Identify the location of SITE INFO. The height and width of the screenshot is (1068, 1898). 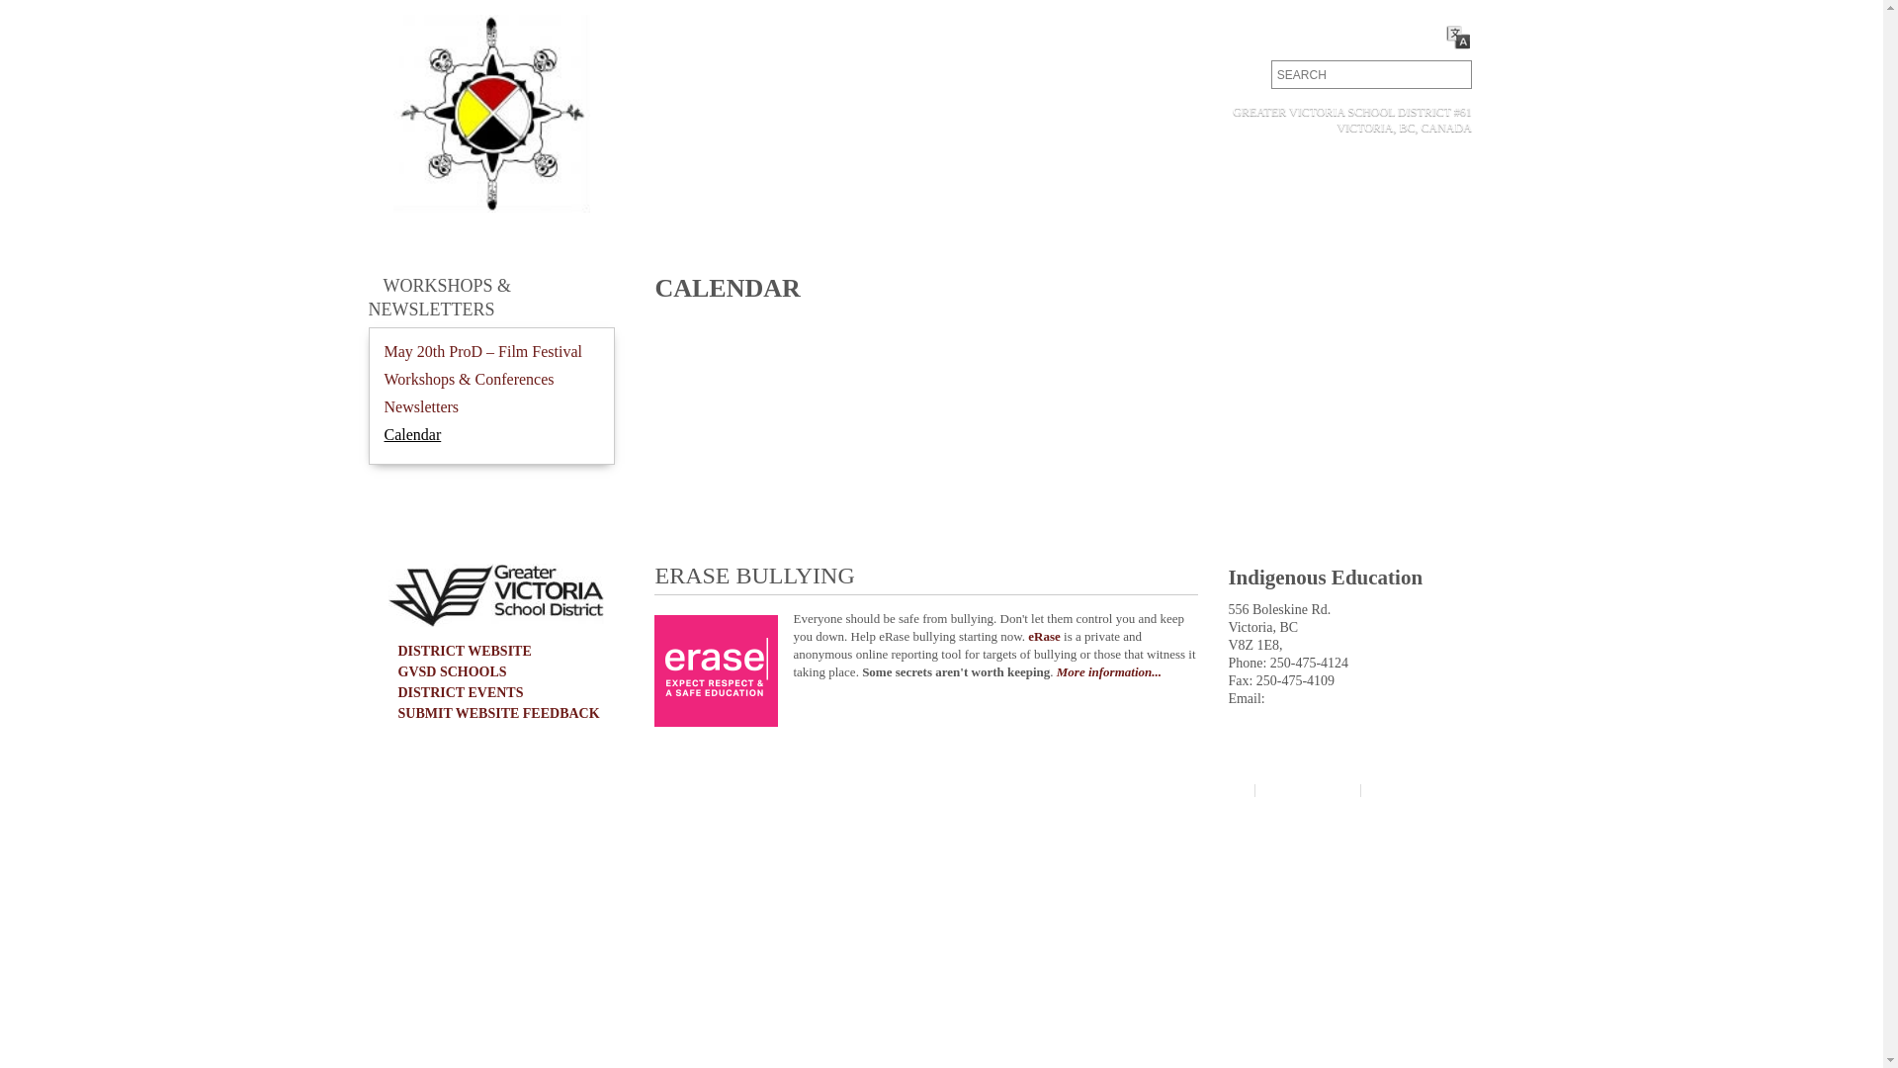
(1307, 791).